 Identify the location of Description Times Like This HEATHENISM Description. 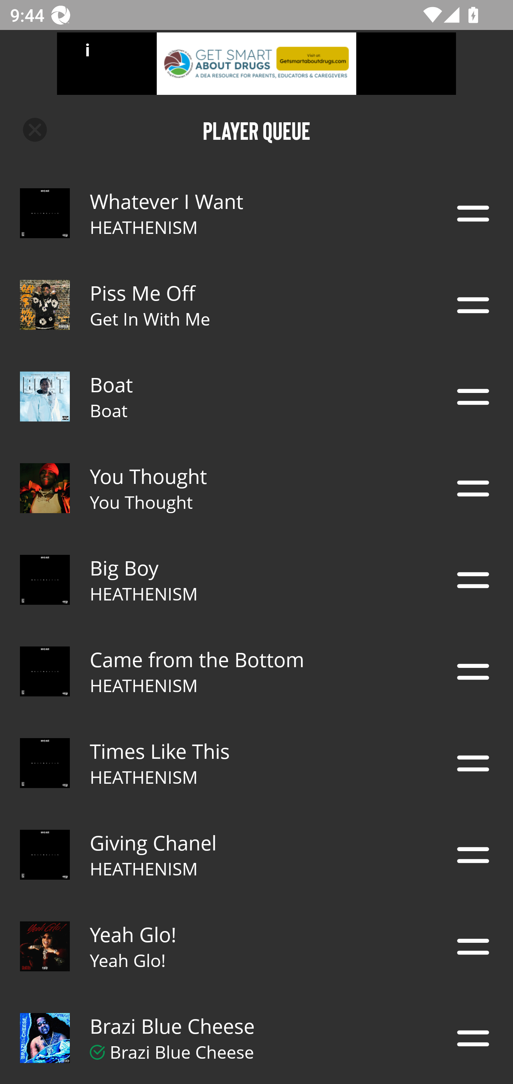
(256, 763).